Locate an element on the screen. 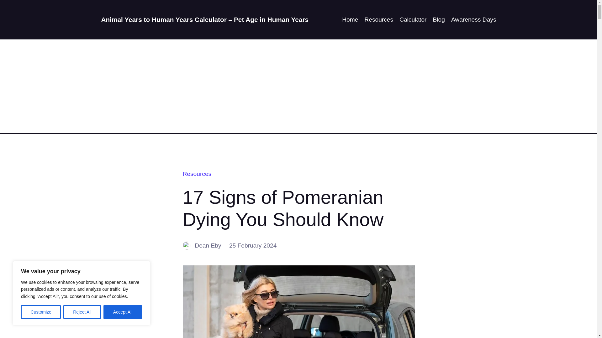 This screenshot has width=602, height=338. Home is located at coordinates (350, 19).